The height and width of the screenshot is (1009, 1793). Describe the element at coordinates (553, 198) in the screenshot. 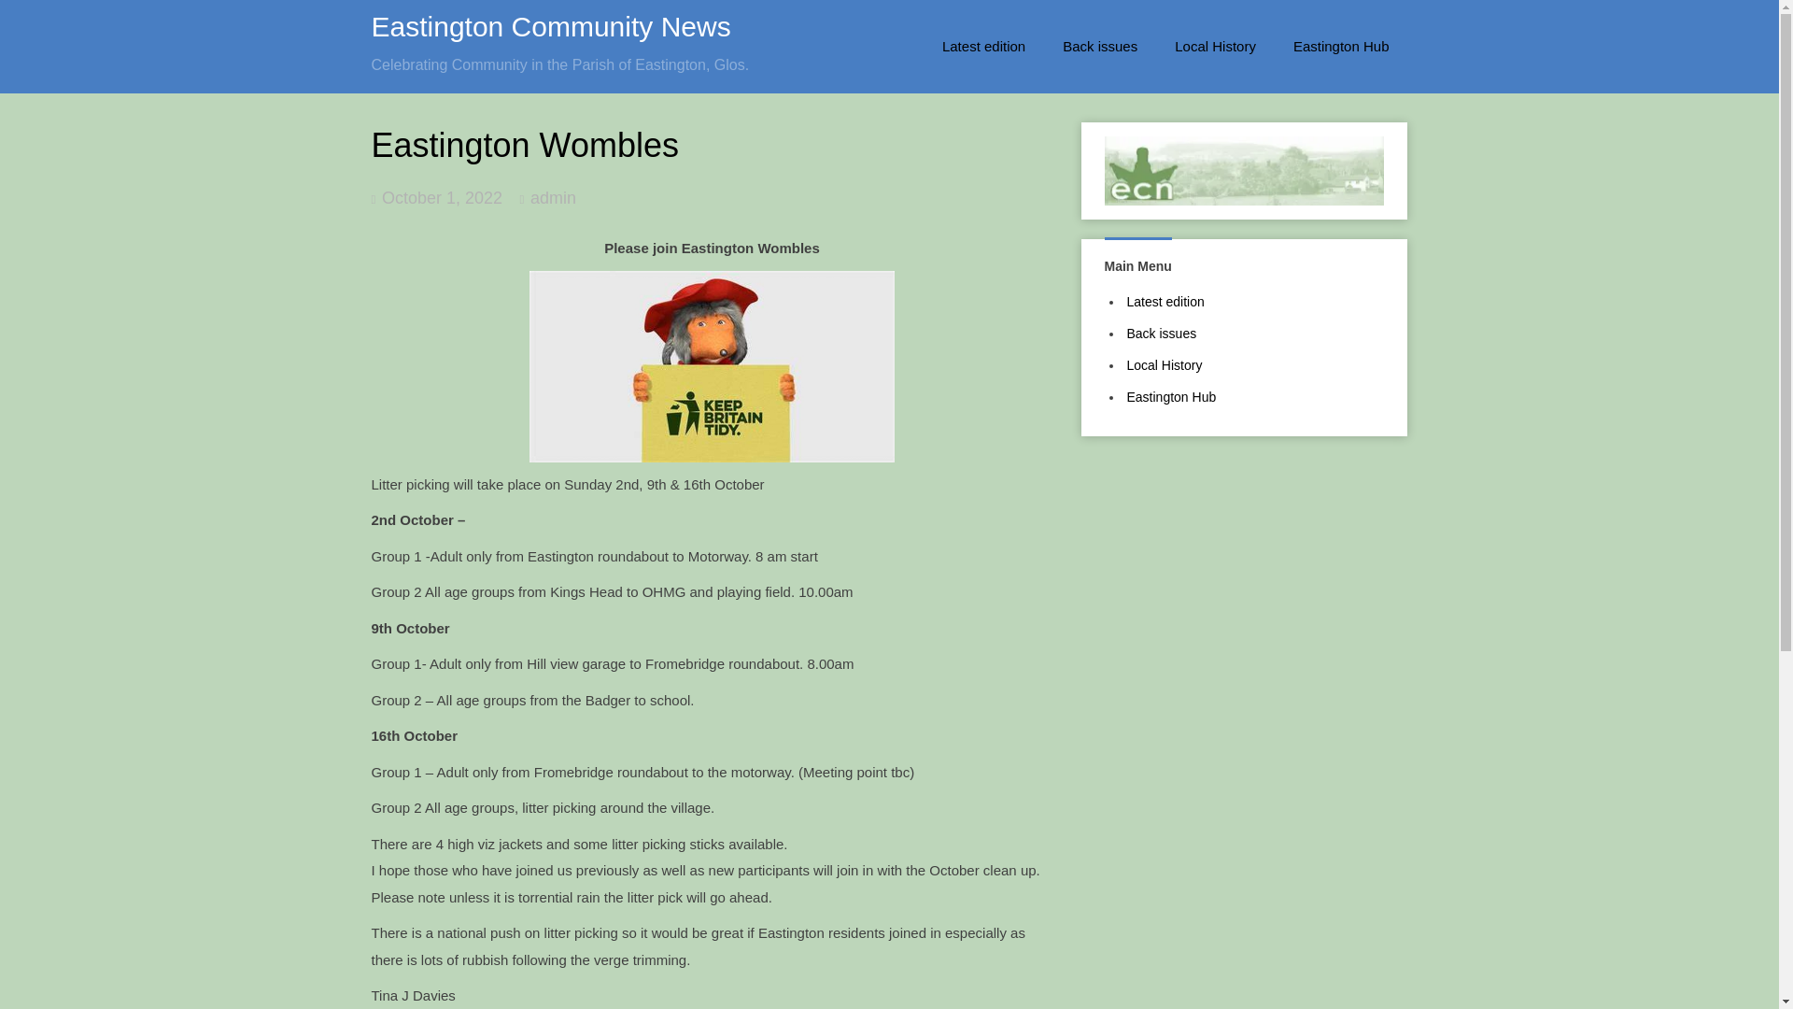

I see `admin` at that location.